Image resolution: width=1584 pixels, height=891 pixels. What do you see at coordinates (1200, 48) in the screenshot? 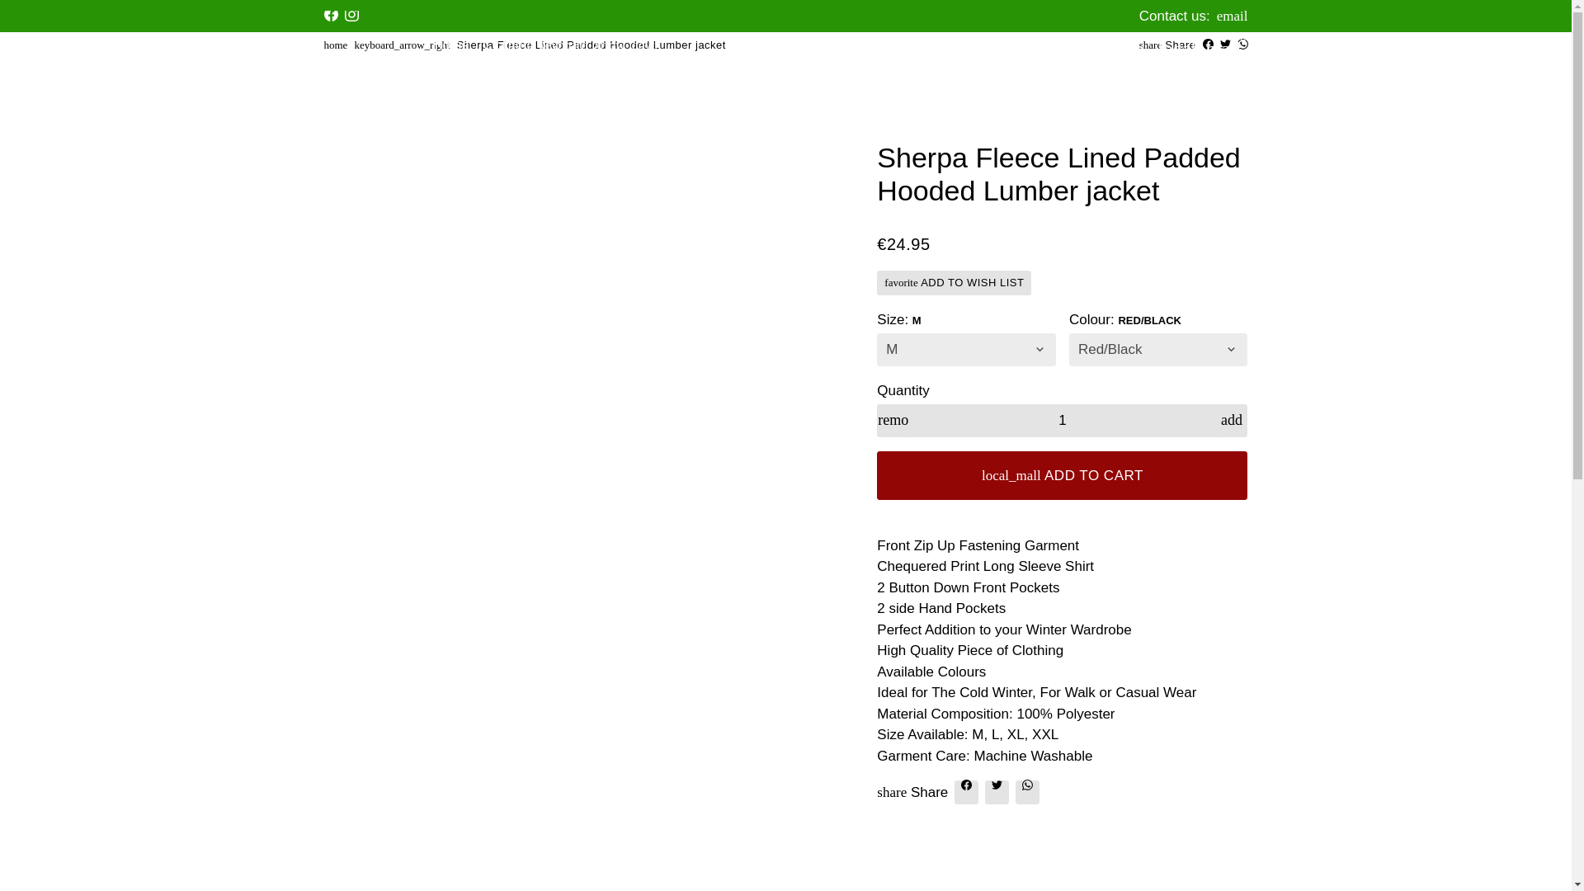
I see `Cart` at bounding box center [1200, 48].